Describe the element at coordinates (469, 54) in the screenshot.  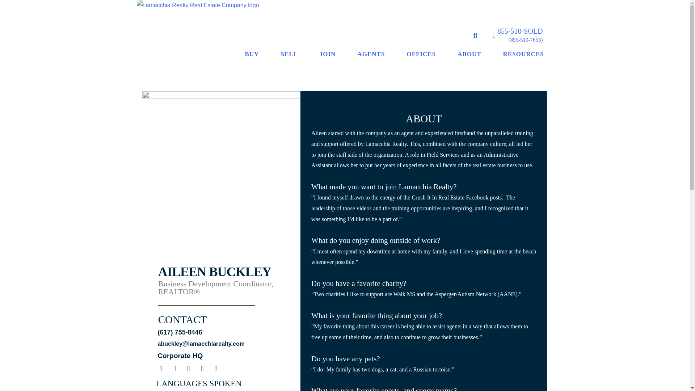
I see `ABOUT` at that location.